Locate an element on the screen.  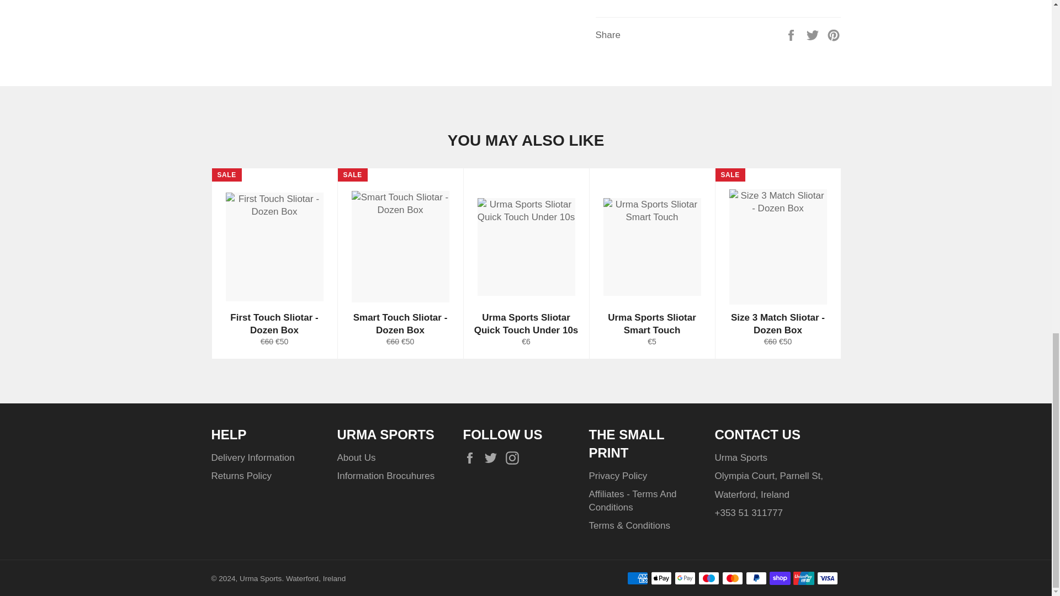
Urma Sports on Twitter is located at coordinates (494, 458).